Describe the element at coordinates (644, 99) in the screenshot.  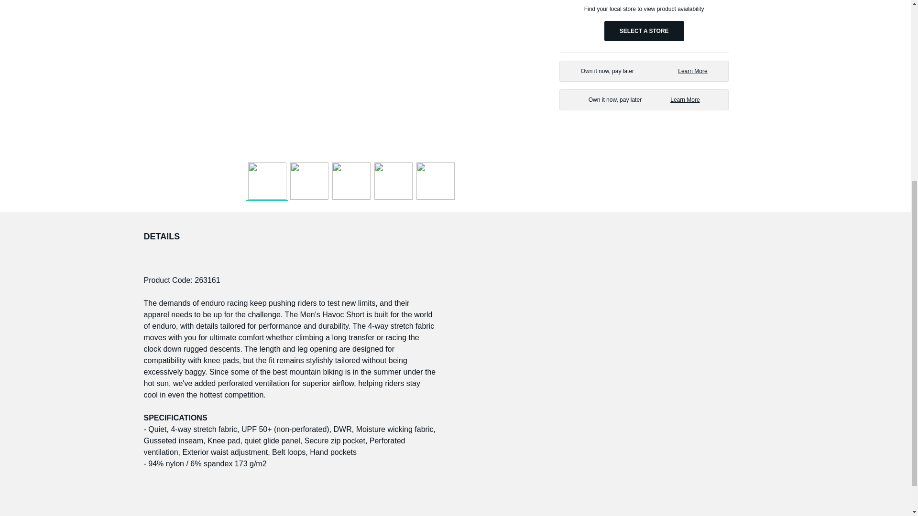
I see `SELECT A STORE` at that location.